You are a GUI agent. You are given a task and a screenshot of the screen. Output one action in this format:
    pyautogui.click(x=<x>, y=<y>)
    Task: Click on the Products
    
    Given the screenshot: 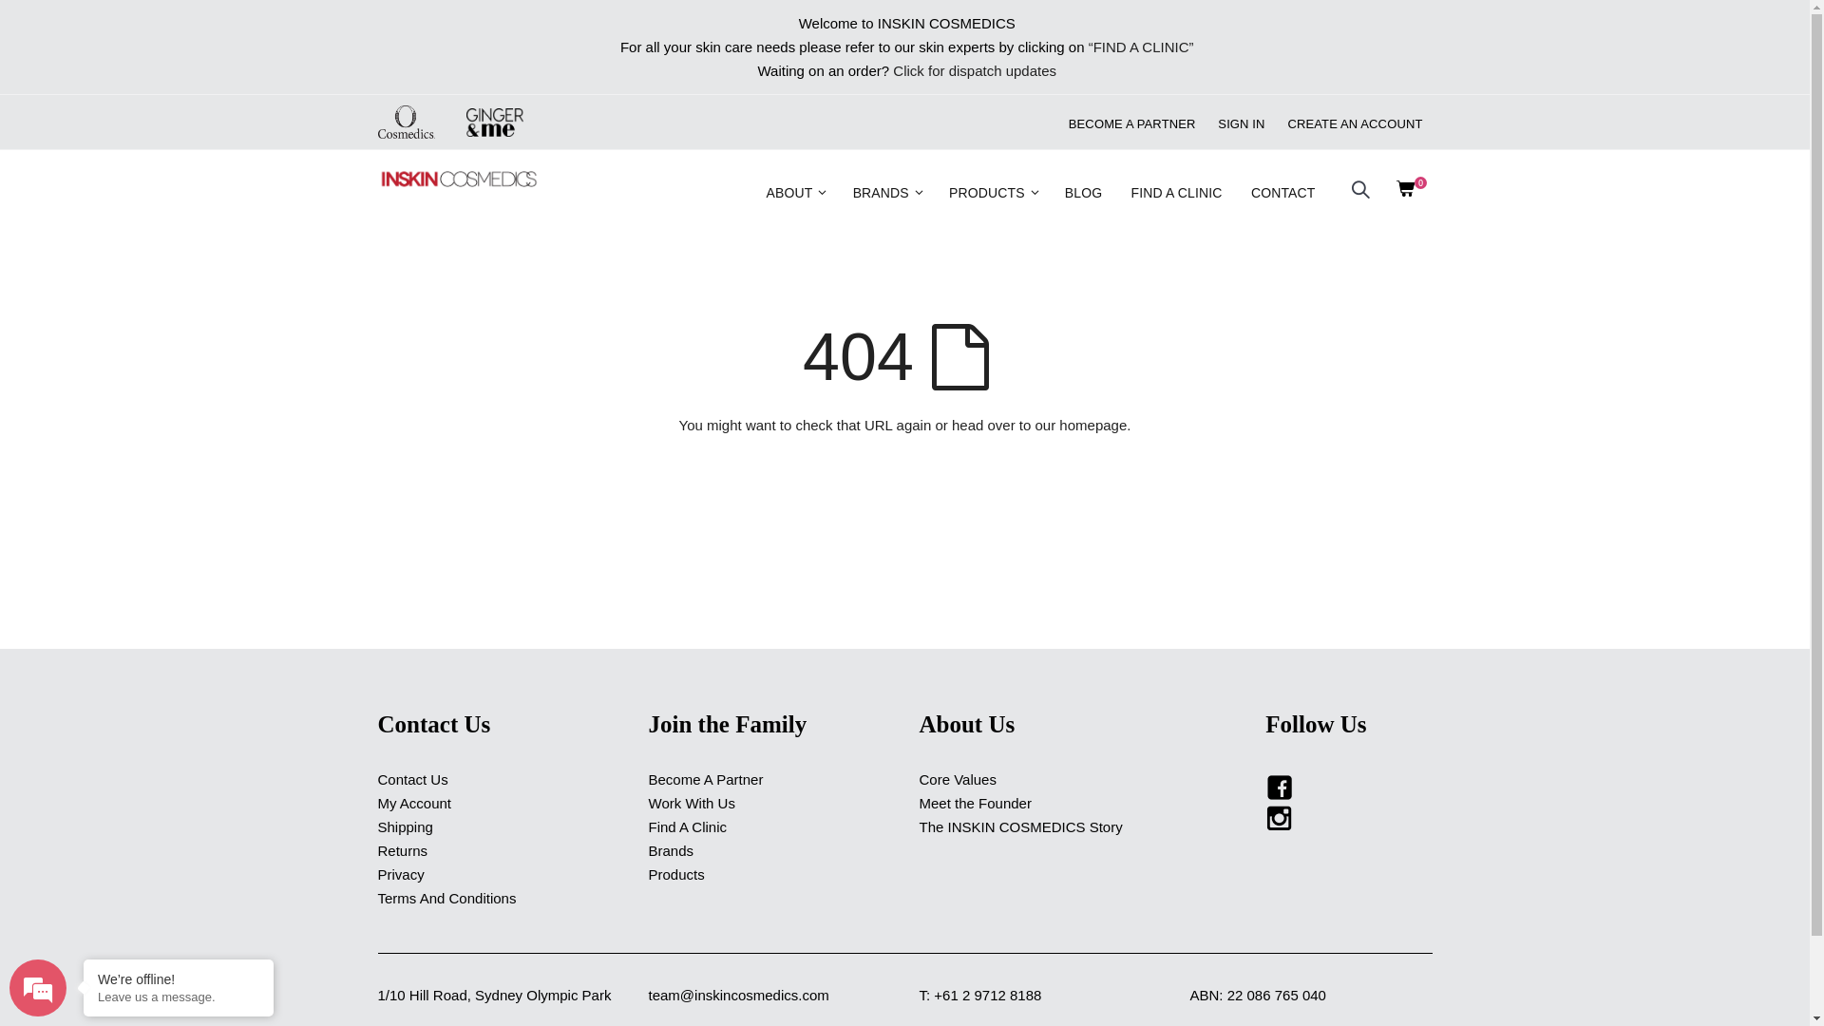 What is the action you would take?
    pyautogui.click(x=676, y=874)
    